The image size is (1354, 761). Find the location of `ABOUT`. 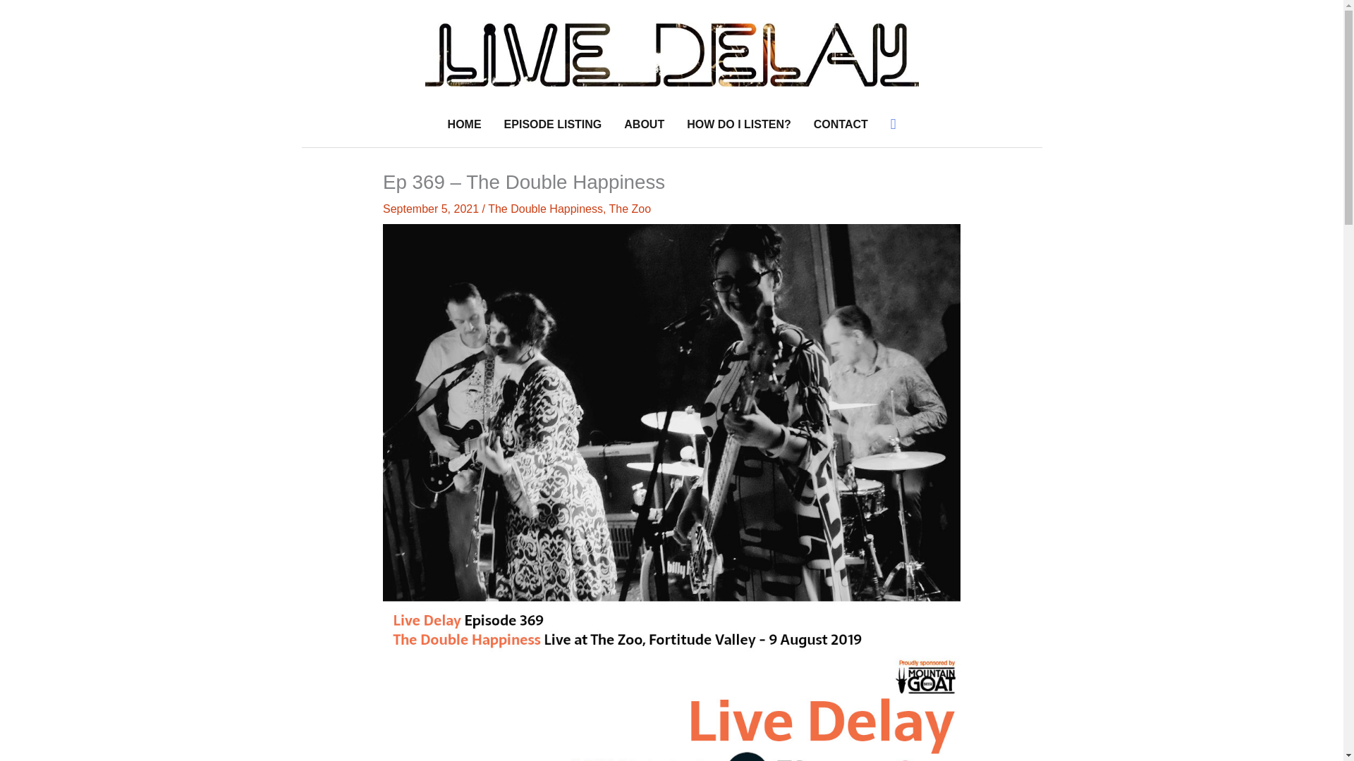

ABOUT is located at coordinates (645, 124).